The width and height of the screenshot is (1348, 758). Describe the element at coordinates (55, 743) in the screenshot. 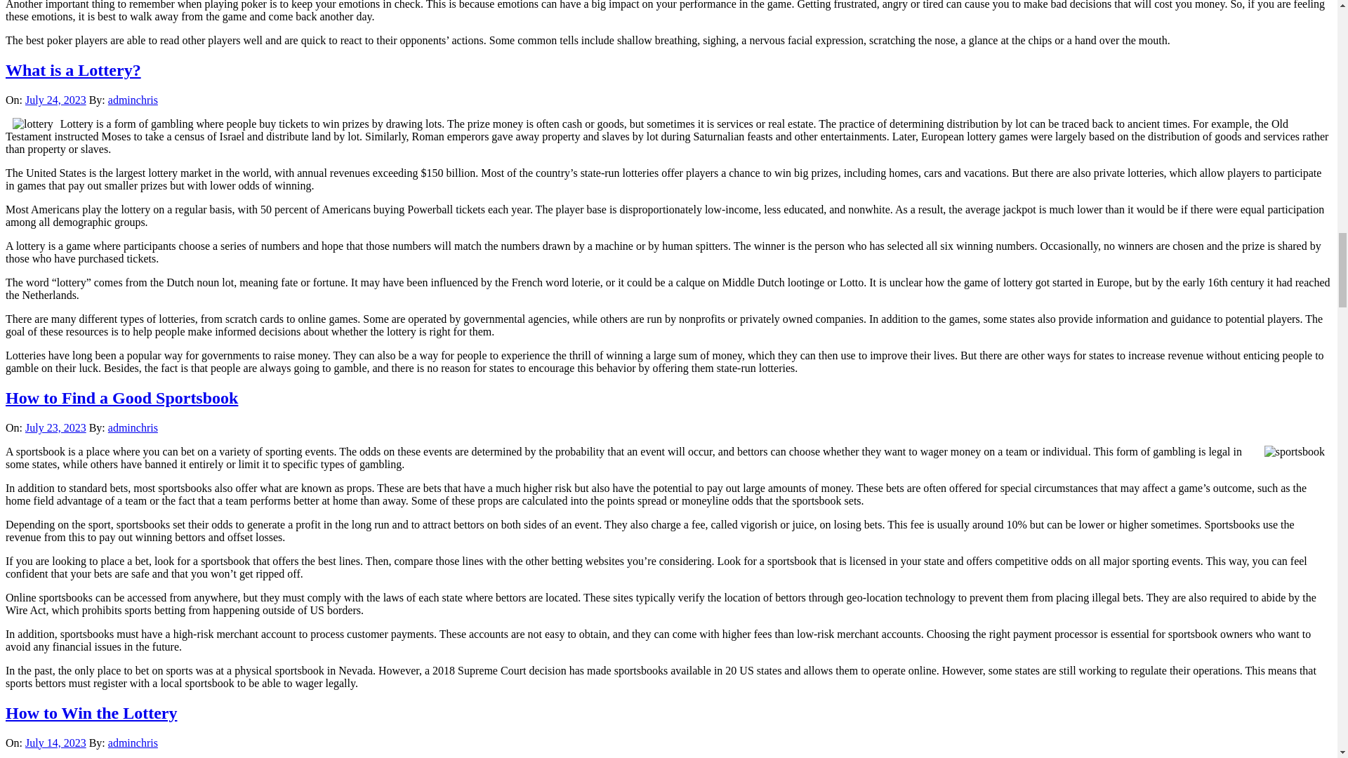

I see `July 14, 2023` at that location.